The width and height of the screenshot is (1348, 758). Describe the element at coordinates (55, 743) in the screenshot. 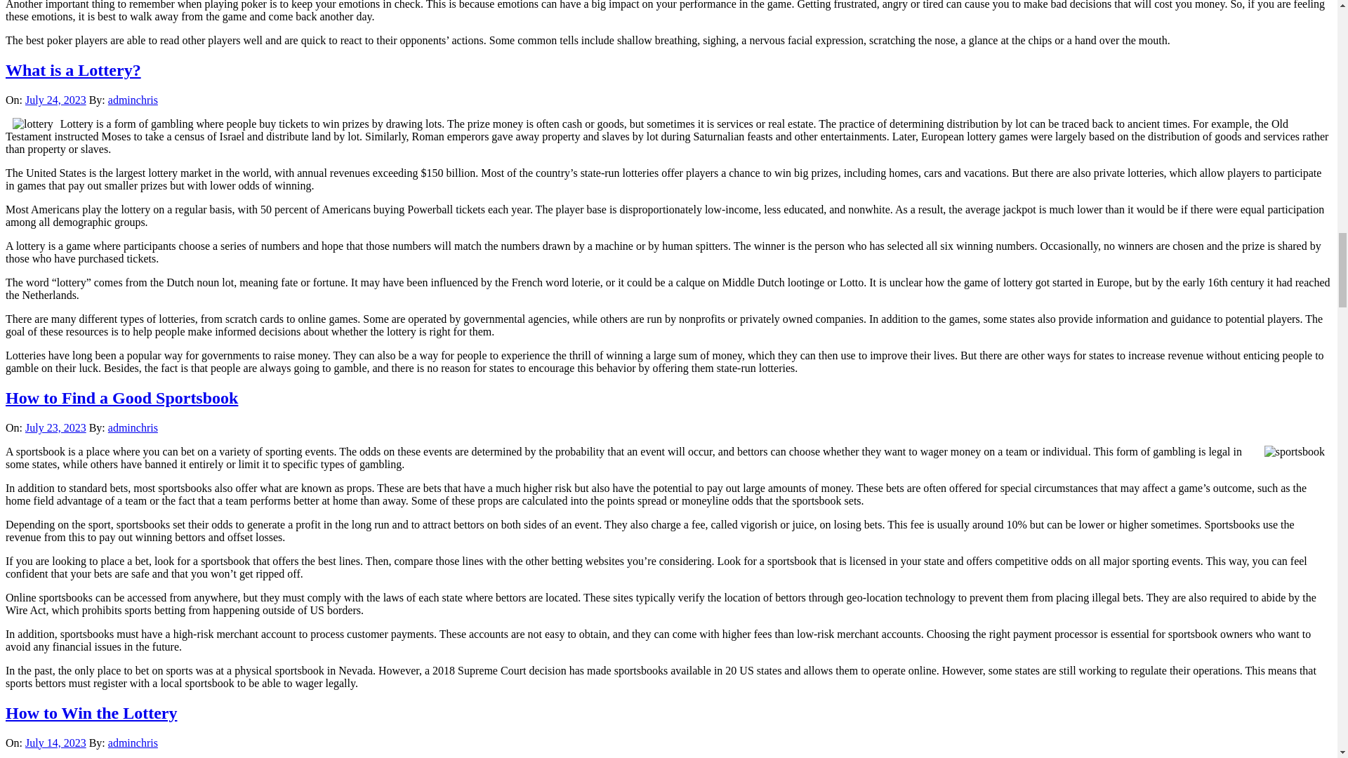

I see `July 14, 2023` at that location.